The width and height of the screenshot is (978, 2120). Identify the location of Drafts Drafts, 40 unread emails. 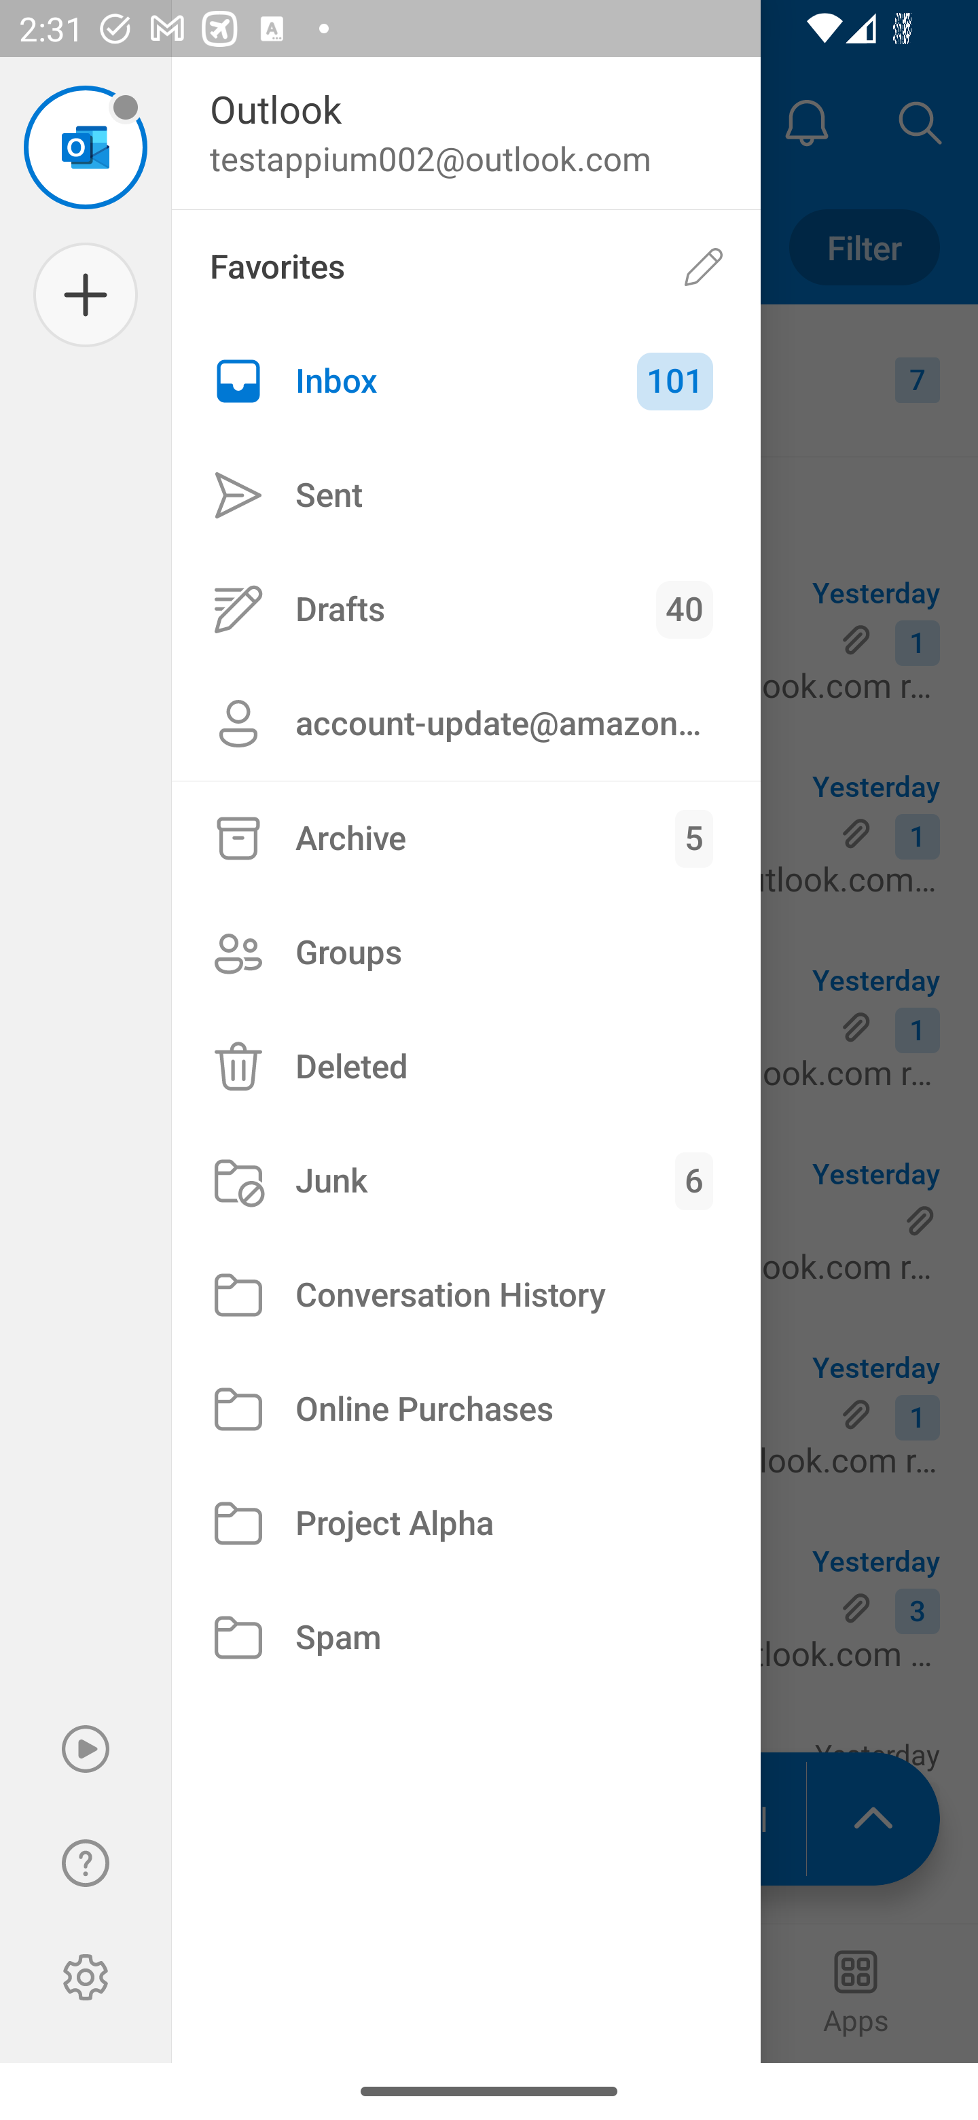
(466, 609).